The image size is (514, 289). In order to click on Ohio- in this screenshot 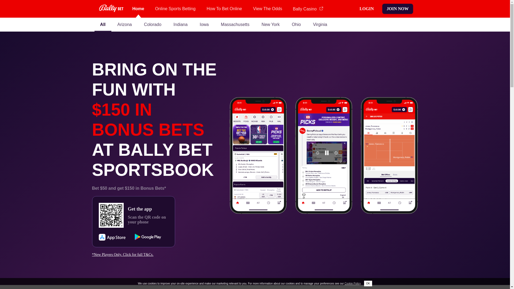, I will do `click(296, 24)`.